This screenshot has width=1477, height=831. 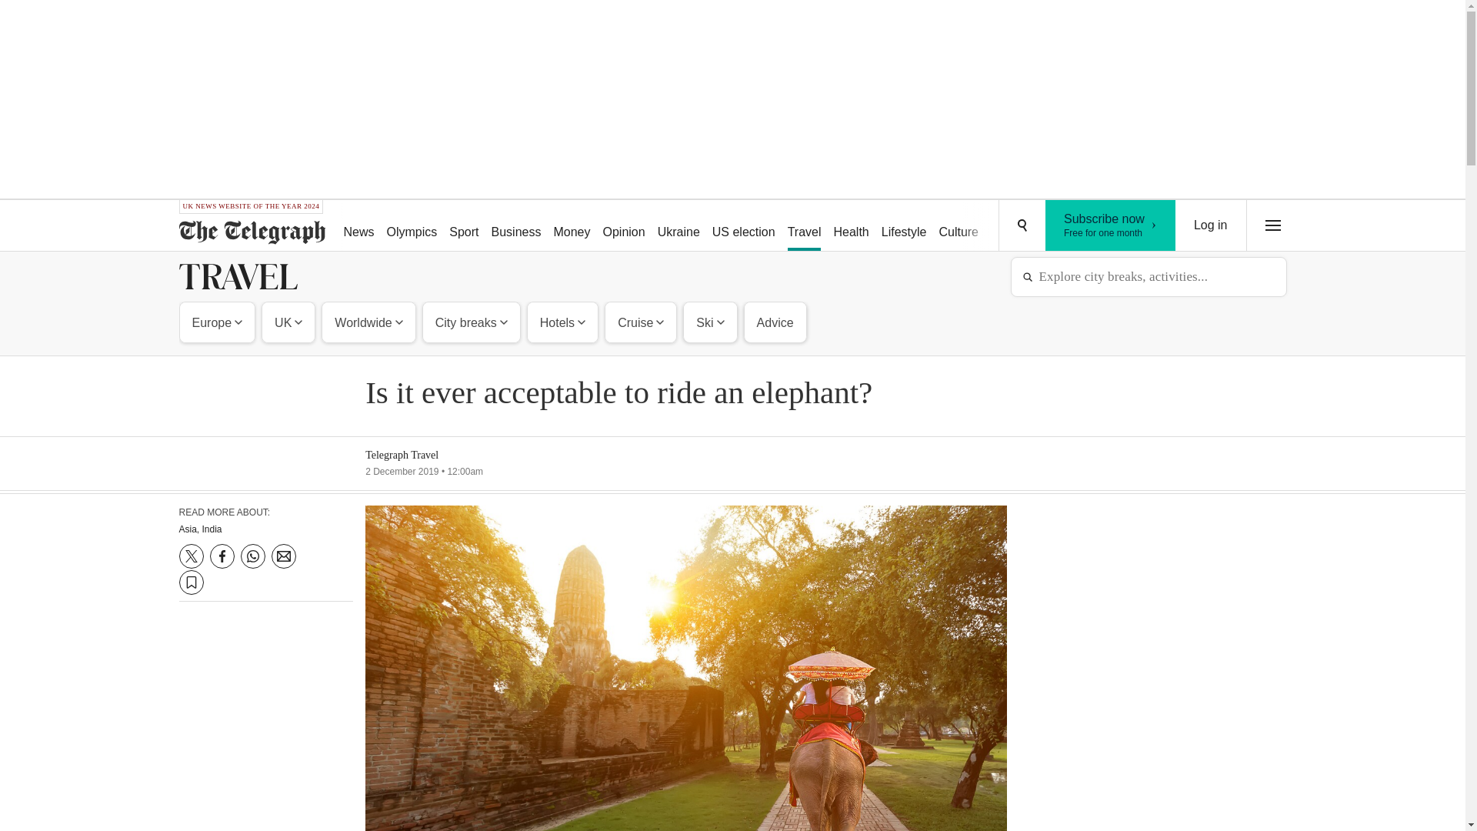 What do you see at coordinates (905, 226) in the screenshot?
I see `Lifestyle` at bounding box center [905, 226].